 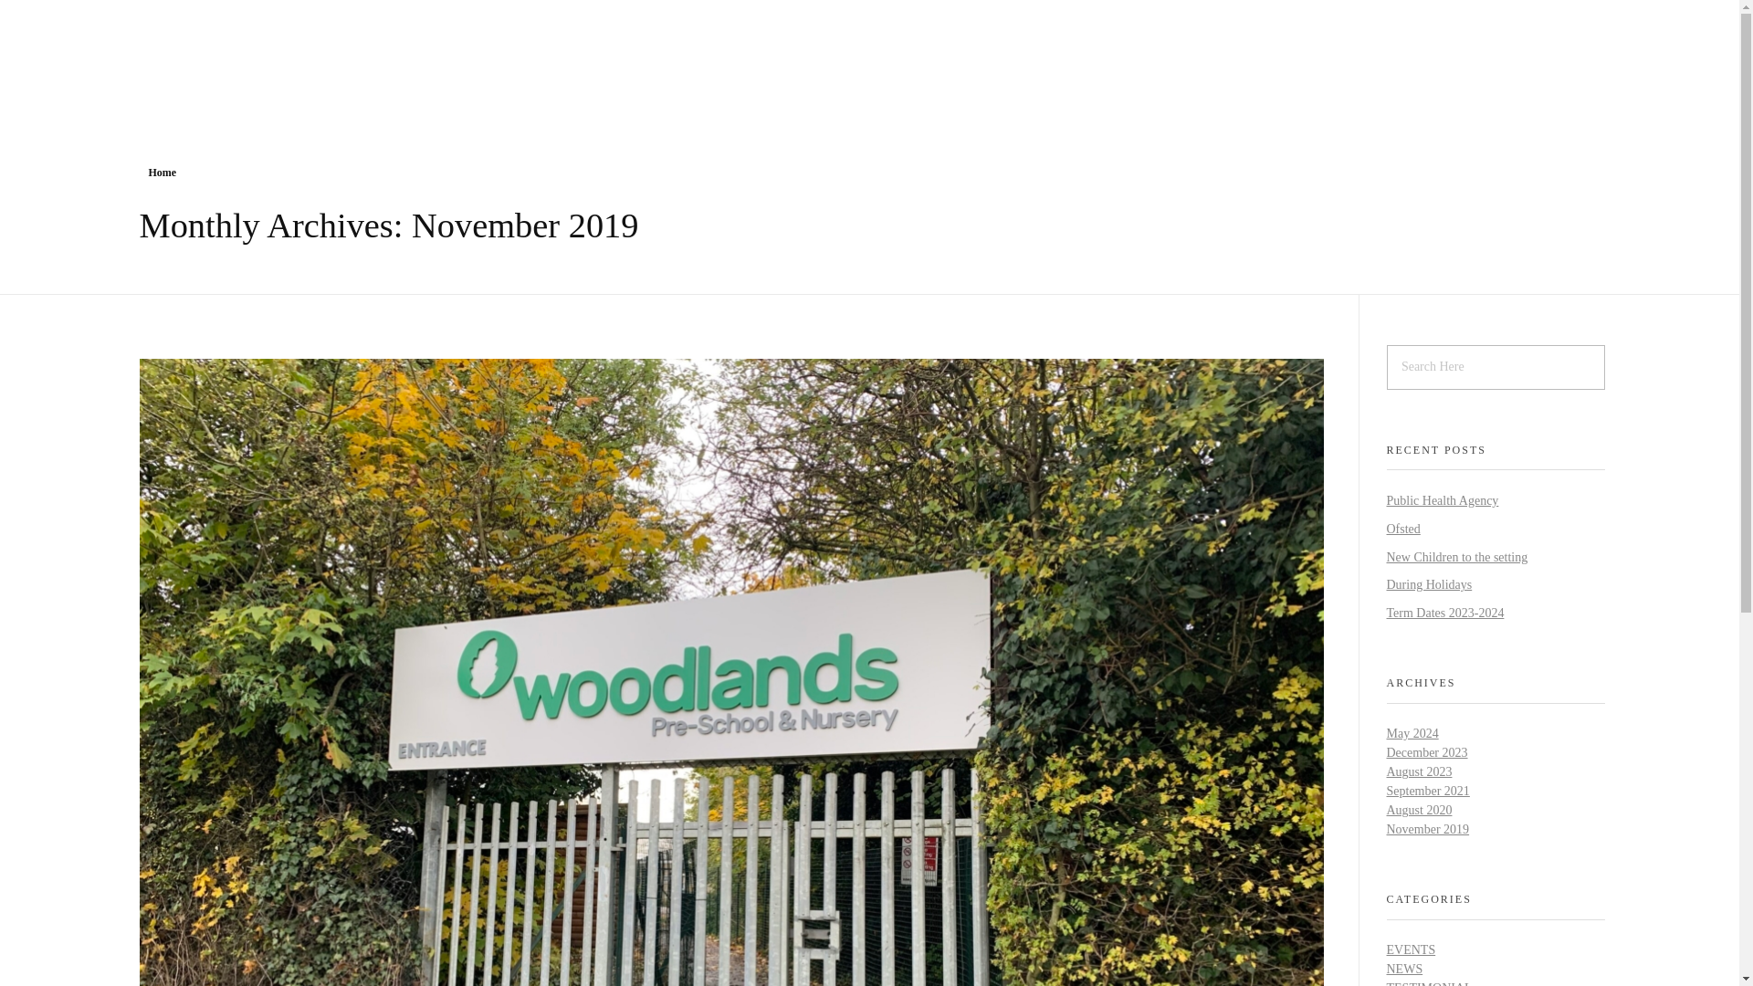 What do you see at coordinates (1402, 530) in the screenshot?
I see `Ofsted` at bounding box center [1402, 530].